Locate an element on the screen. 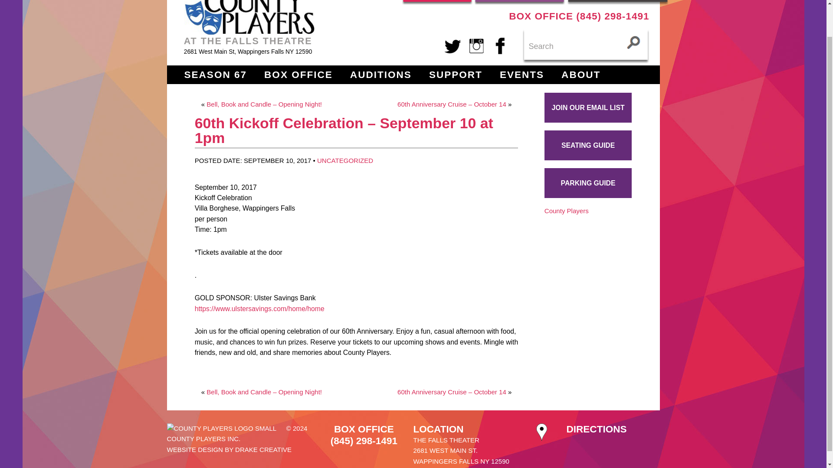  Buy Tickets is located at coordinates (617, 2).